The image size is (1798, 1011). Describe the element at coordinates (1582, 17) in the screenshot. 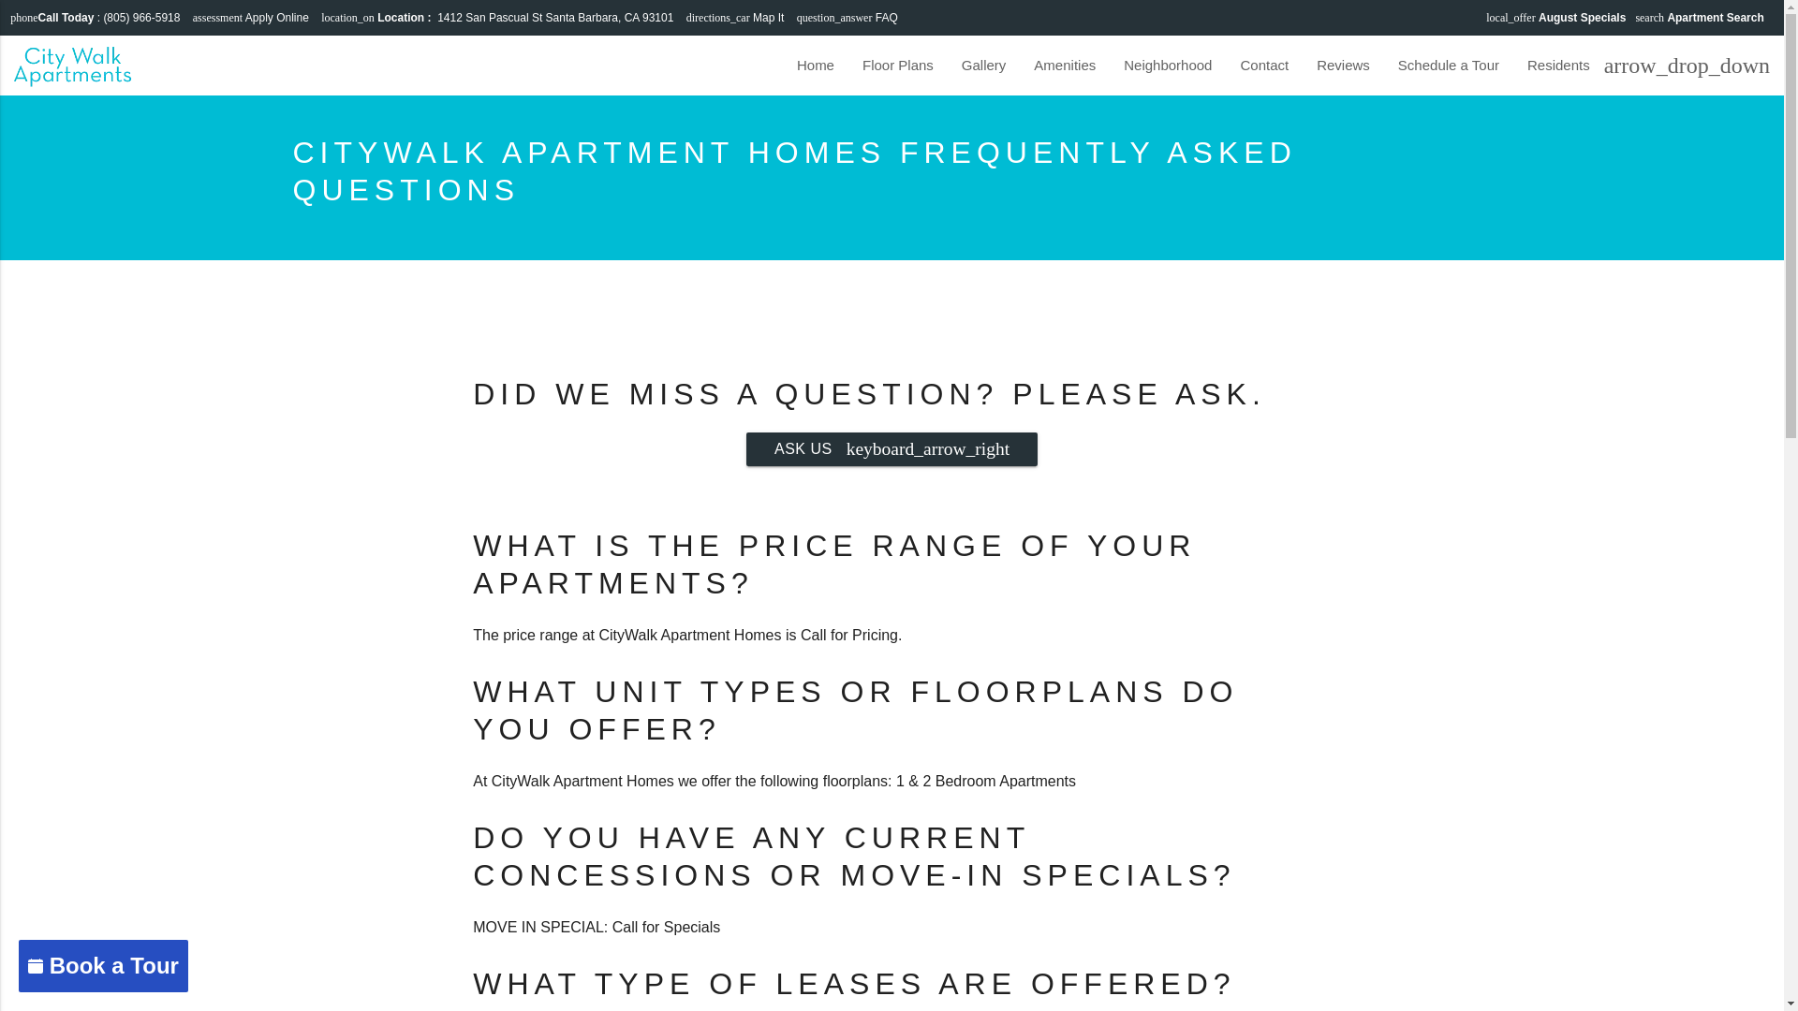

I see `August Specials` at that location.